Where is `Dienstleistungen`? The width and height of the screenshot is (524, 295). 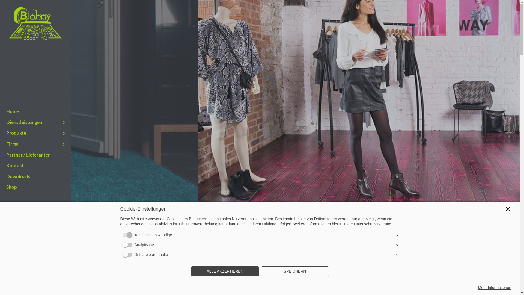 Dienstleistungen is located at coordinates (35, 122).